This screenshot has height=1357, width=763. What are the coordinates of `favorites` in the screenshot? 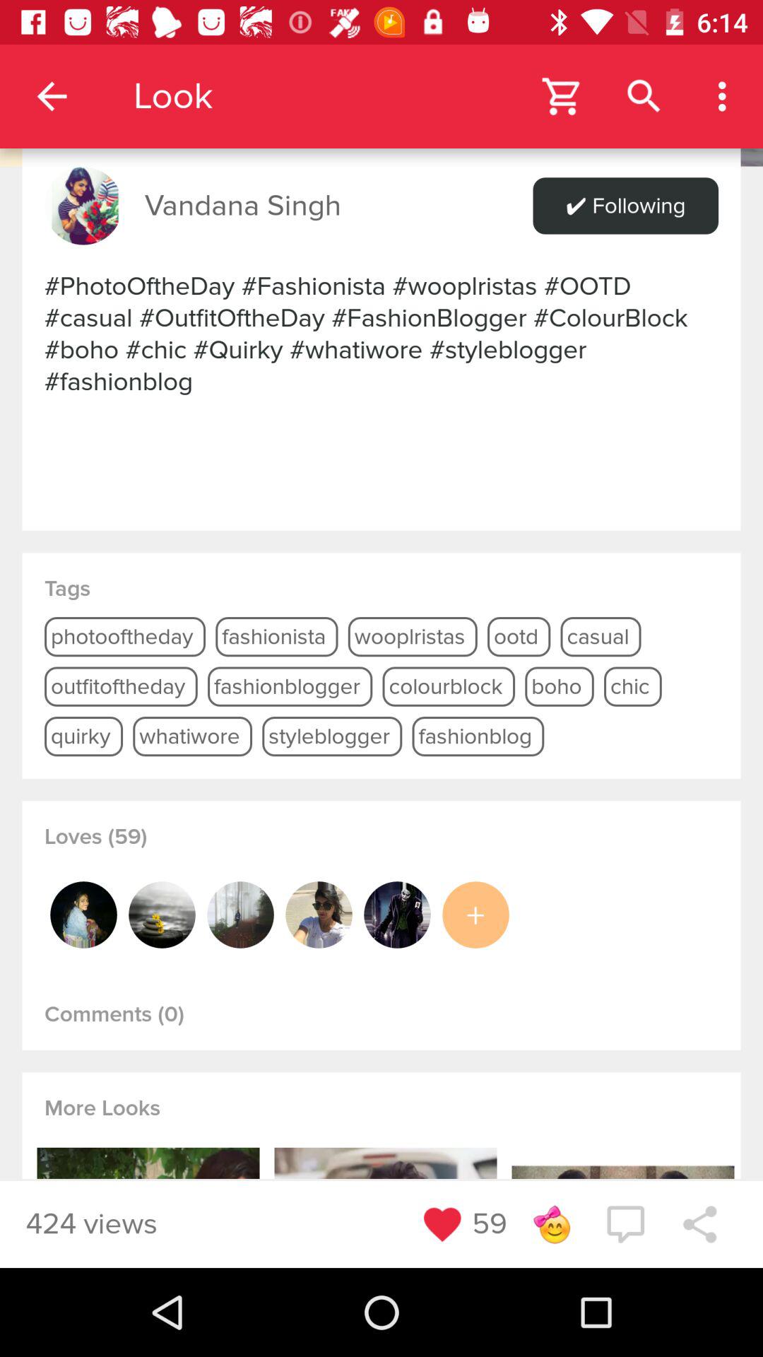 It's located at (442, 1224).